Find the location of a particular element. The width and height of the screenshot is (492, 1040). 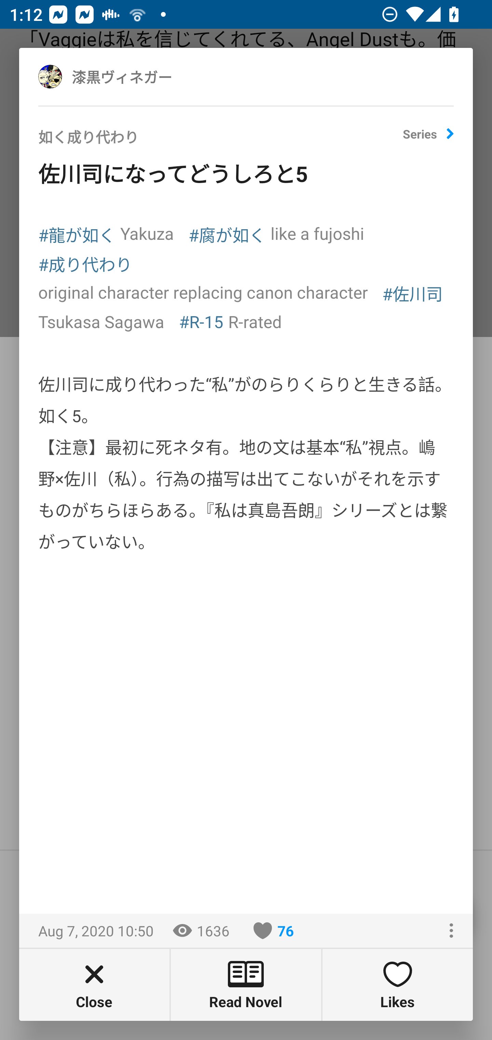

Read Novel is located at coordinates (246, 985).